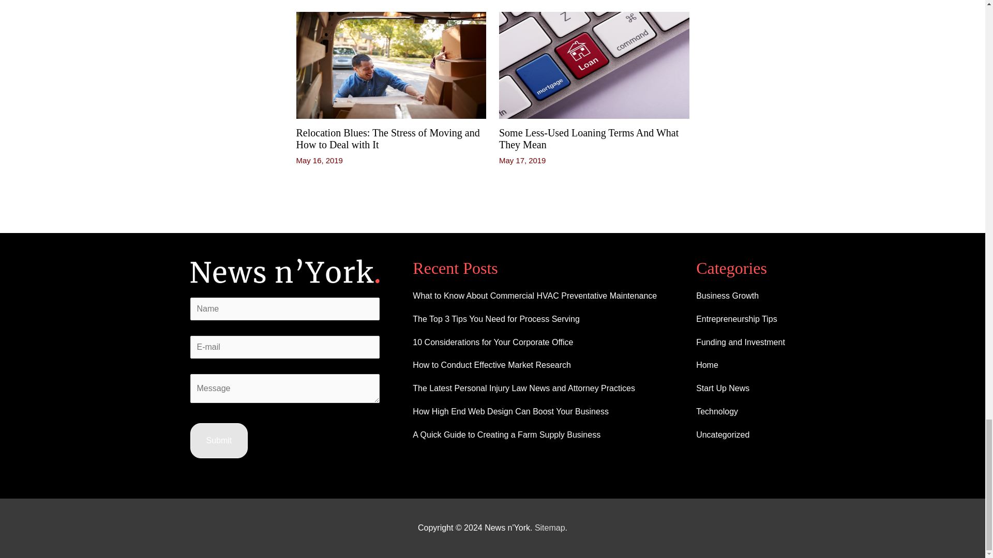  Describe the element at coordinates (507, 434) in the screenshot. I see `A Quick Guide to Creating a Farm Supply Business` at that location.